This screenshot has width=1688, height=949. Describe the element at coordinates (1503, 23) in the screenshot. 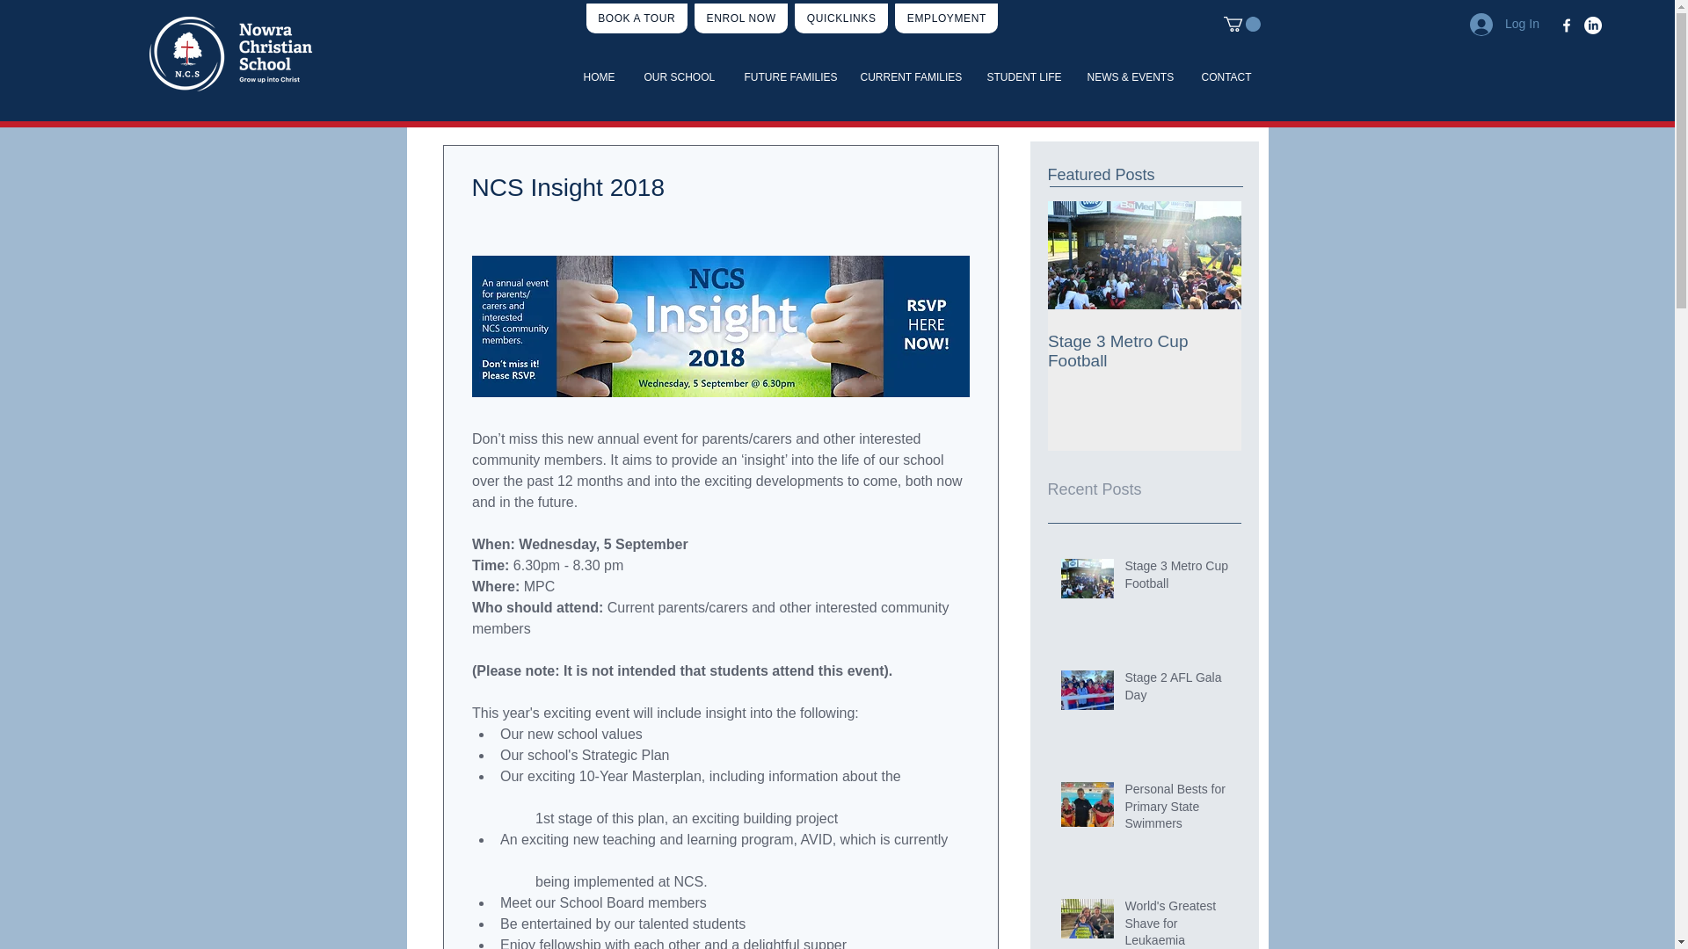

I see `Log In` at that location.